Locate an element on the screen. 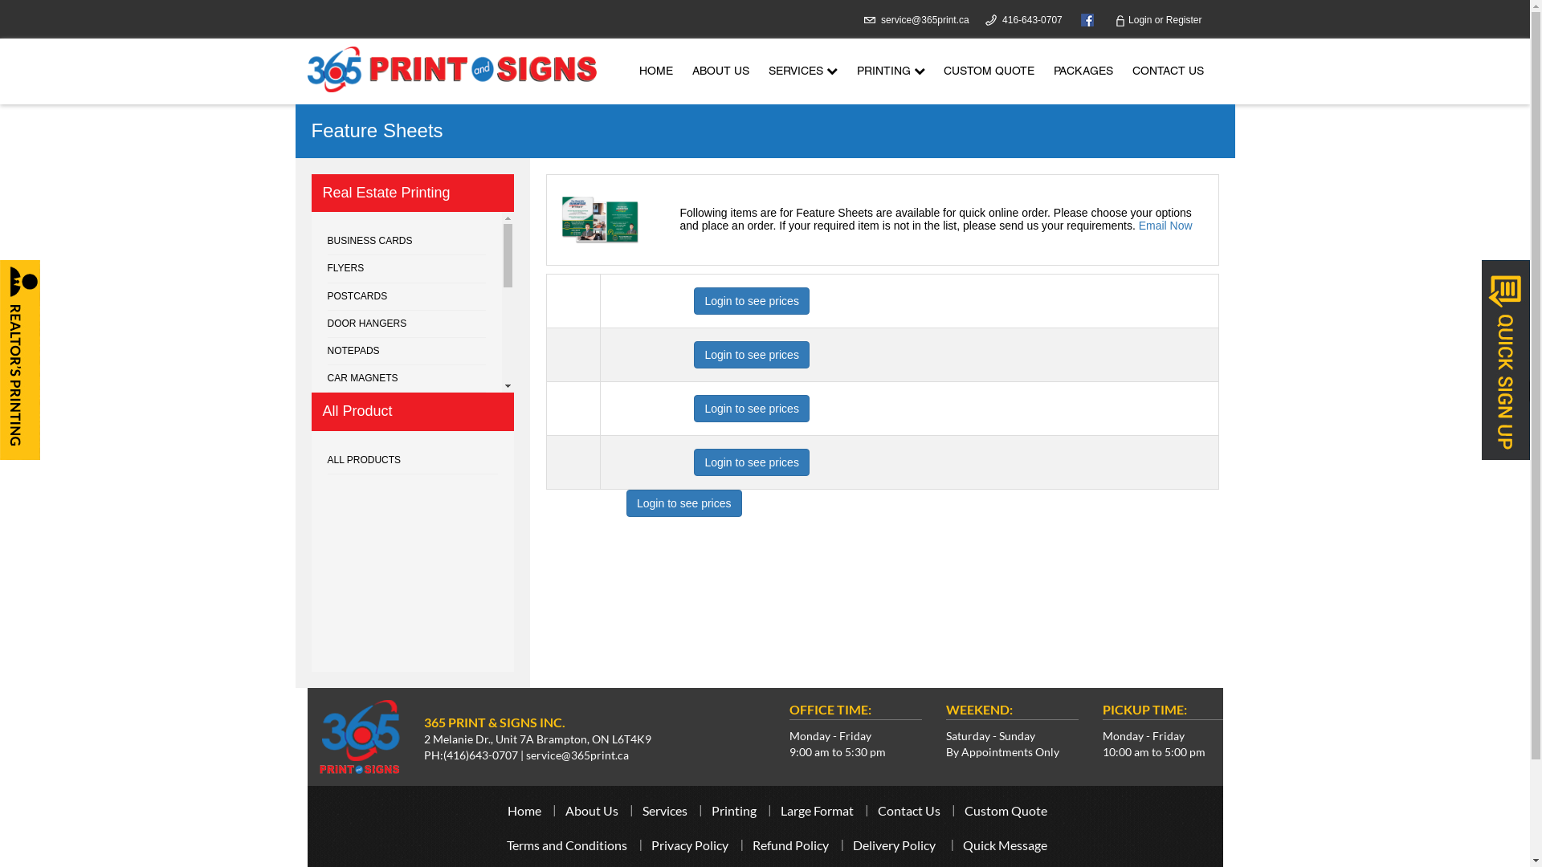 The width and height of the screenshot is (1542, 867). Privacy Policy is located at coordinates (690, 845).